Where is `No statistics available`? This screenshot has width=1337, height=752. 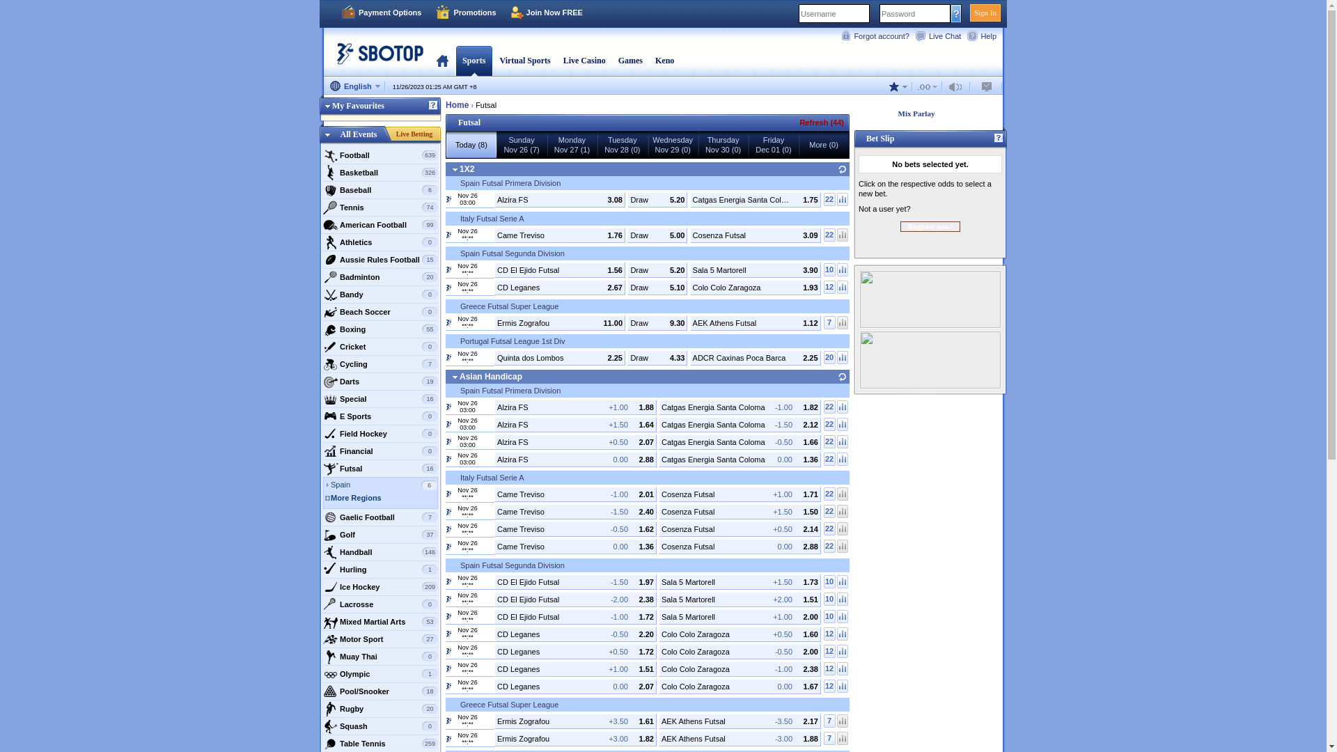
No statistics available is located at coordinates (843, 323).